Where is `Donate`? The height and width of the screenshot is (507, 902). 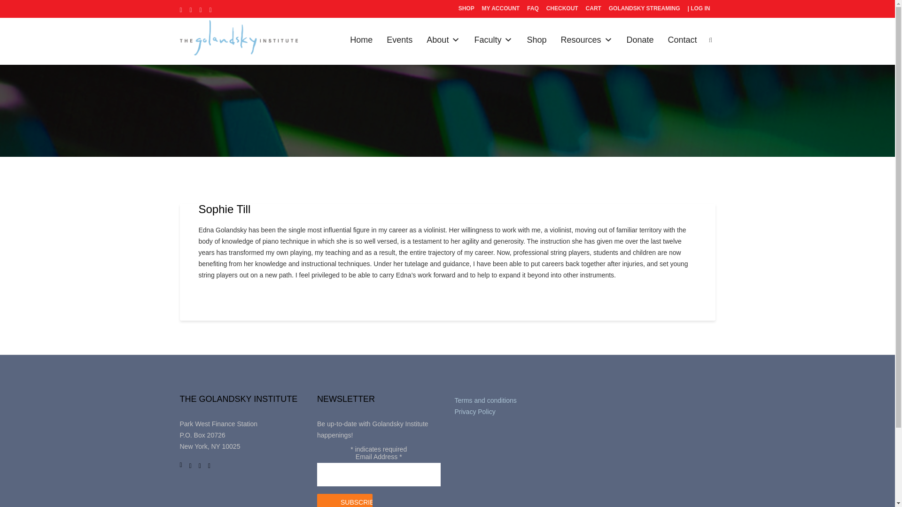 Donate is located at coordinates (640, 40).